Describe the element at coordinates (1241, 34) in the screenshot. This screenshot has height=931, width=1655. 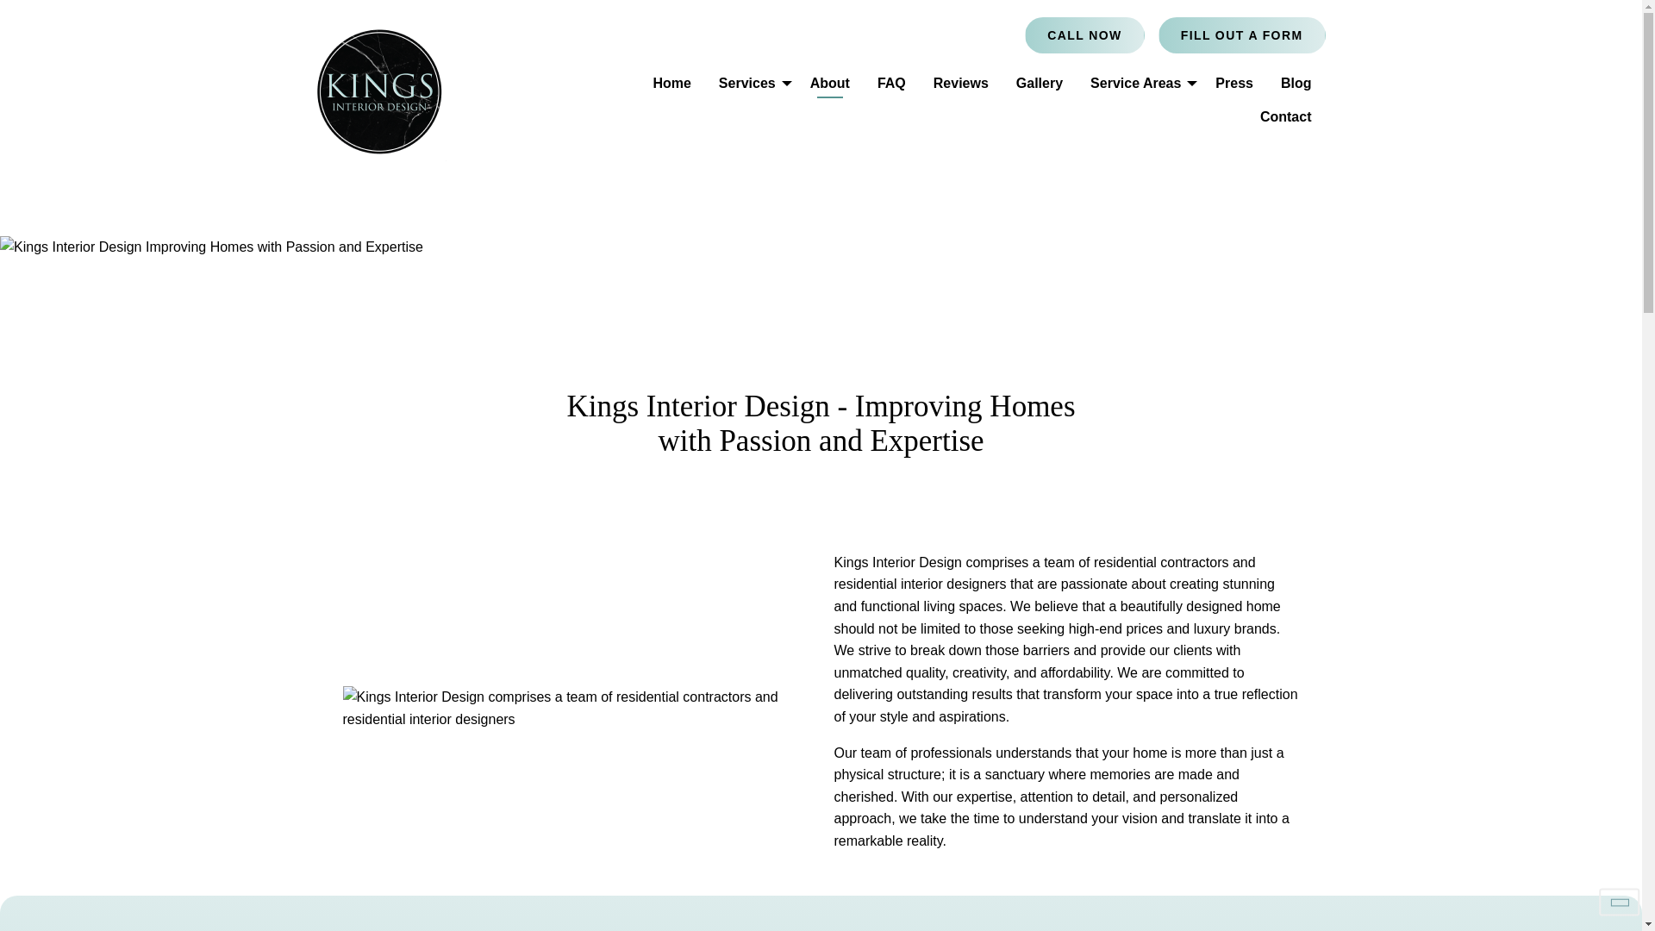
I see `FILL OUT A FORM` at that location.